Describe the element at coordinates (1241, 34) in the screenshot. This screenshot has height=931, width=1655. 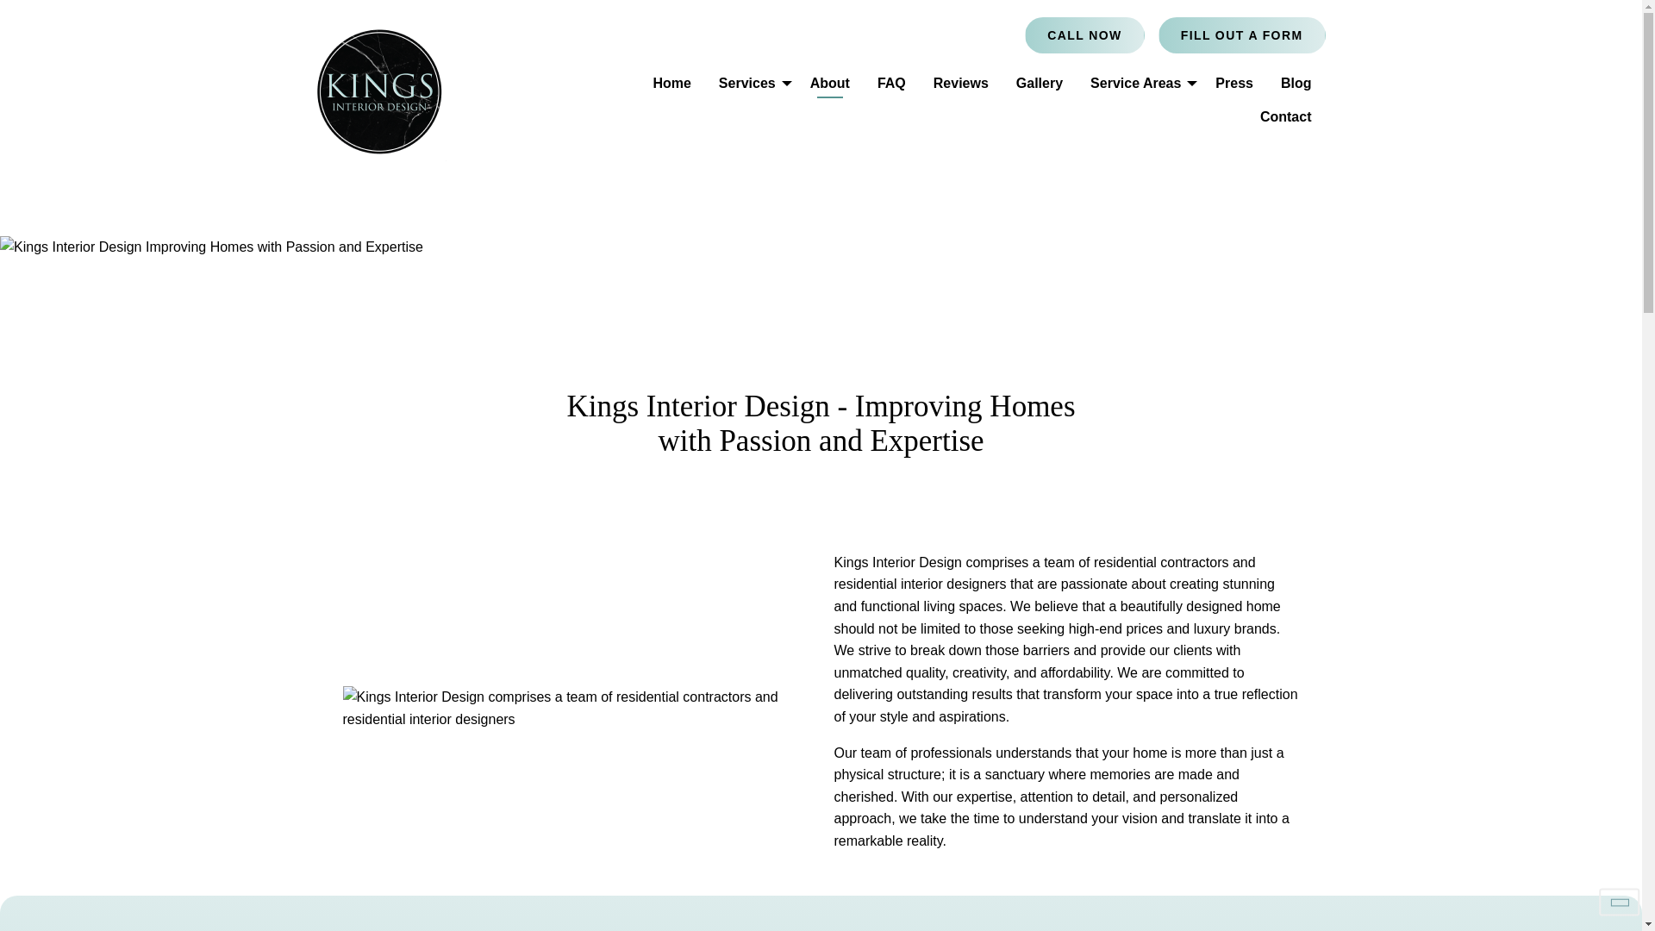
I see `FILL OUT A FORM` at that location.